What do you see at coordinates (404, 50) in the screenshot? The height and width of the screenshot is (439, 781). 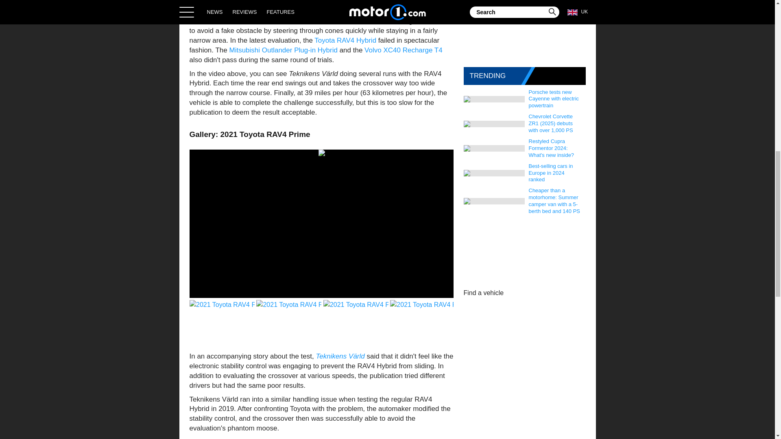 I see `Volvo XC40 Recharge T4` at bounding box center [404, 50].